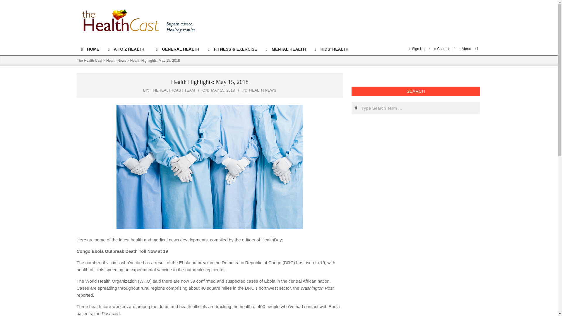 Image resolution: width=562 pixels, height=316 pixels. What do you see at coordinates (223, 90) in the screenshot?
I see `Tuesday, May 15, 2018, 7:28 am` at bounding box center [223, 90].